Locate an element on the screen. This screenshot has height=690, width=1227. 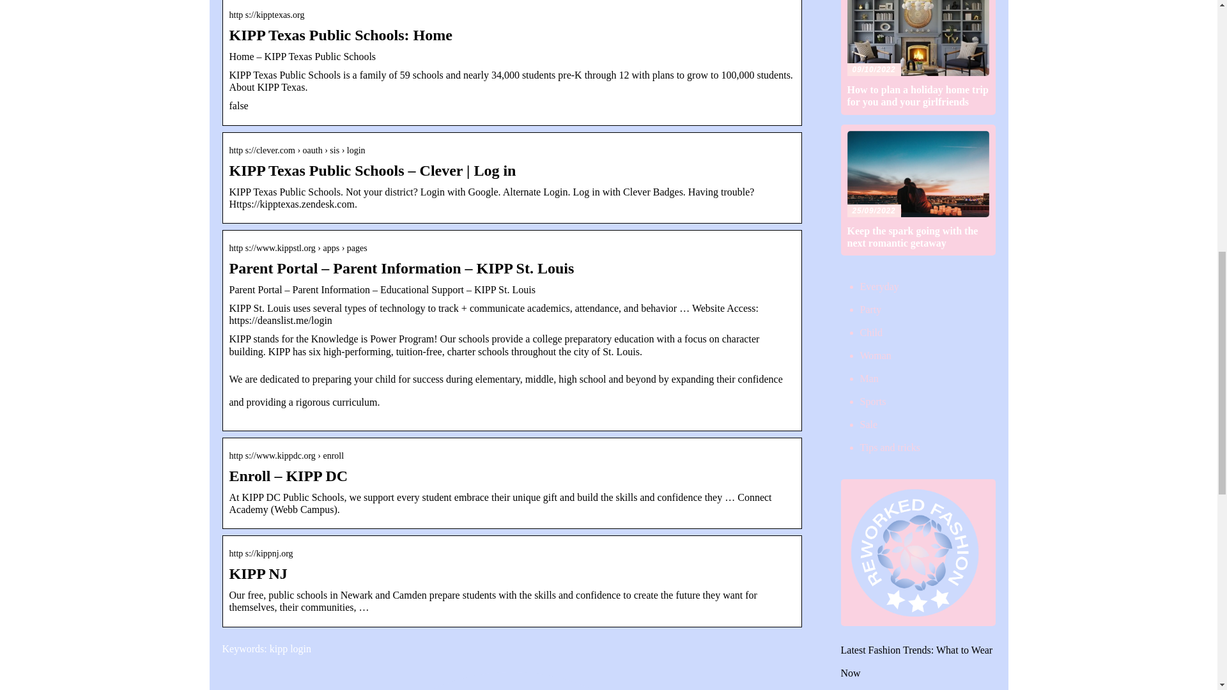
Party is located at coordinates (870, 309).